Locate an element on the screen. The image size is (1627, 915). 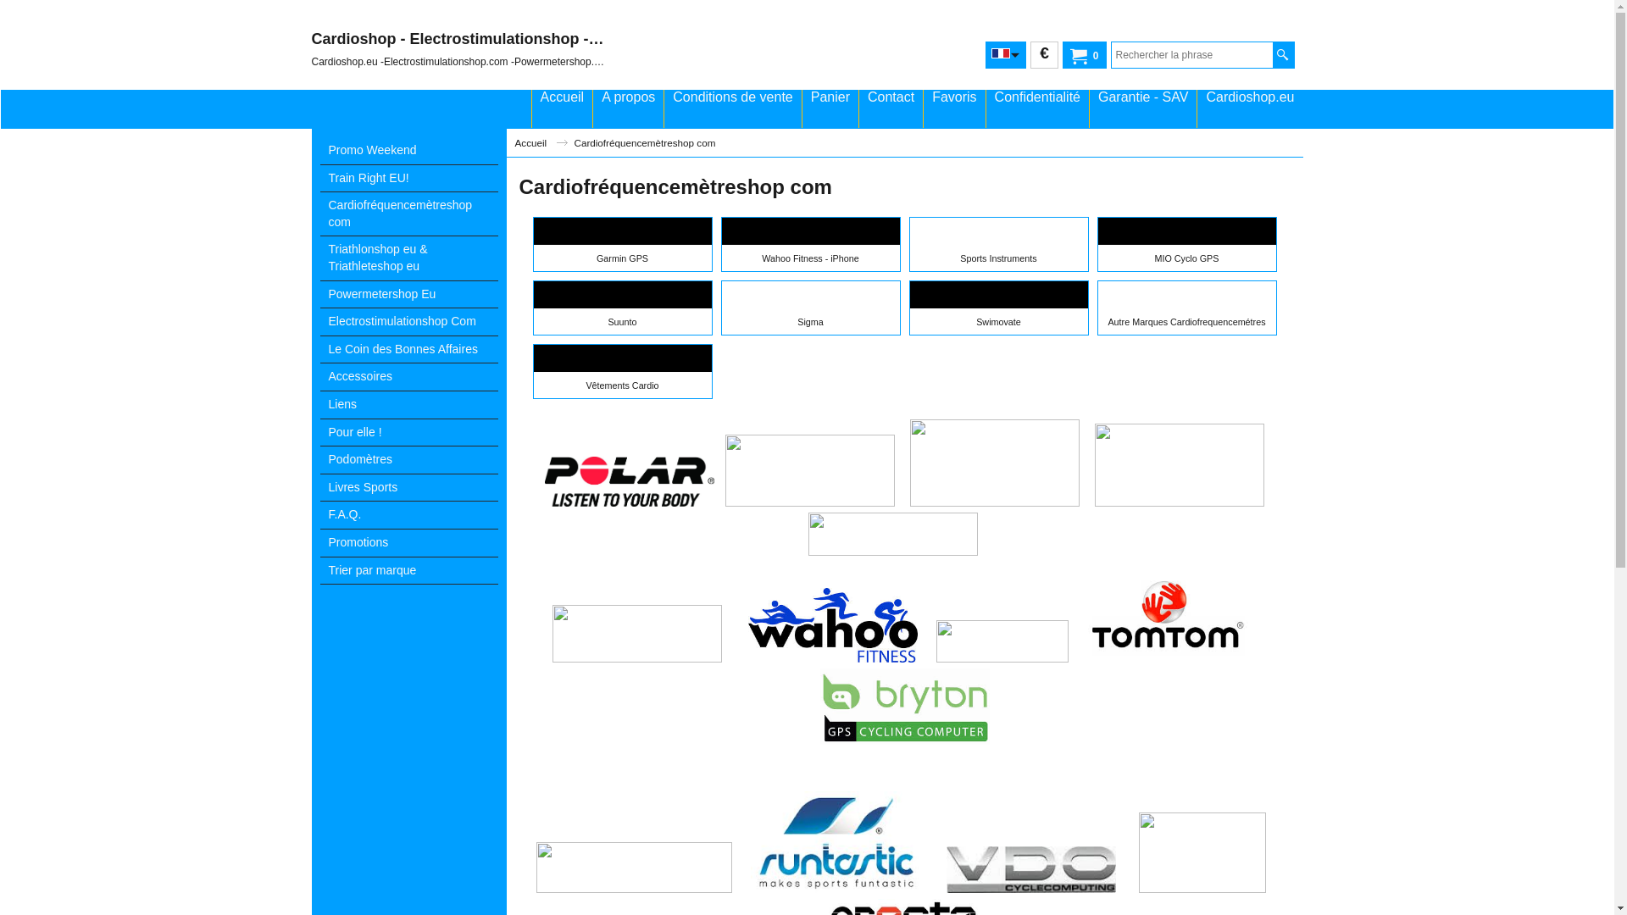
Accueil is located at coordinates (563, 108).